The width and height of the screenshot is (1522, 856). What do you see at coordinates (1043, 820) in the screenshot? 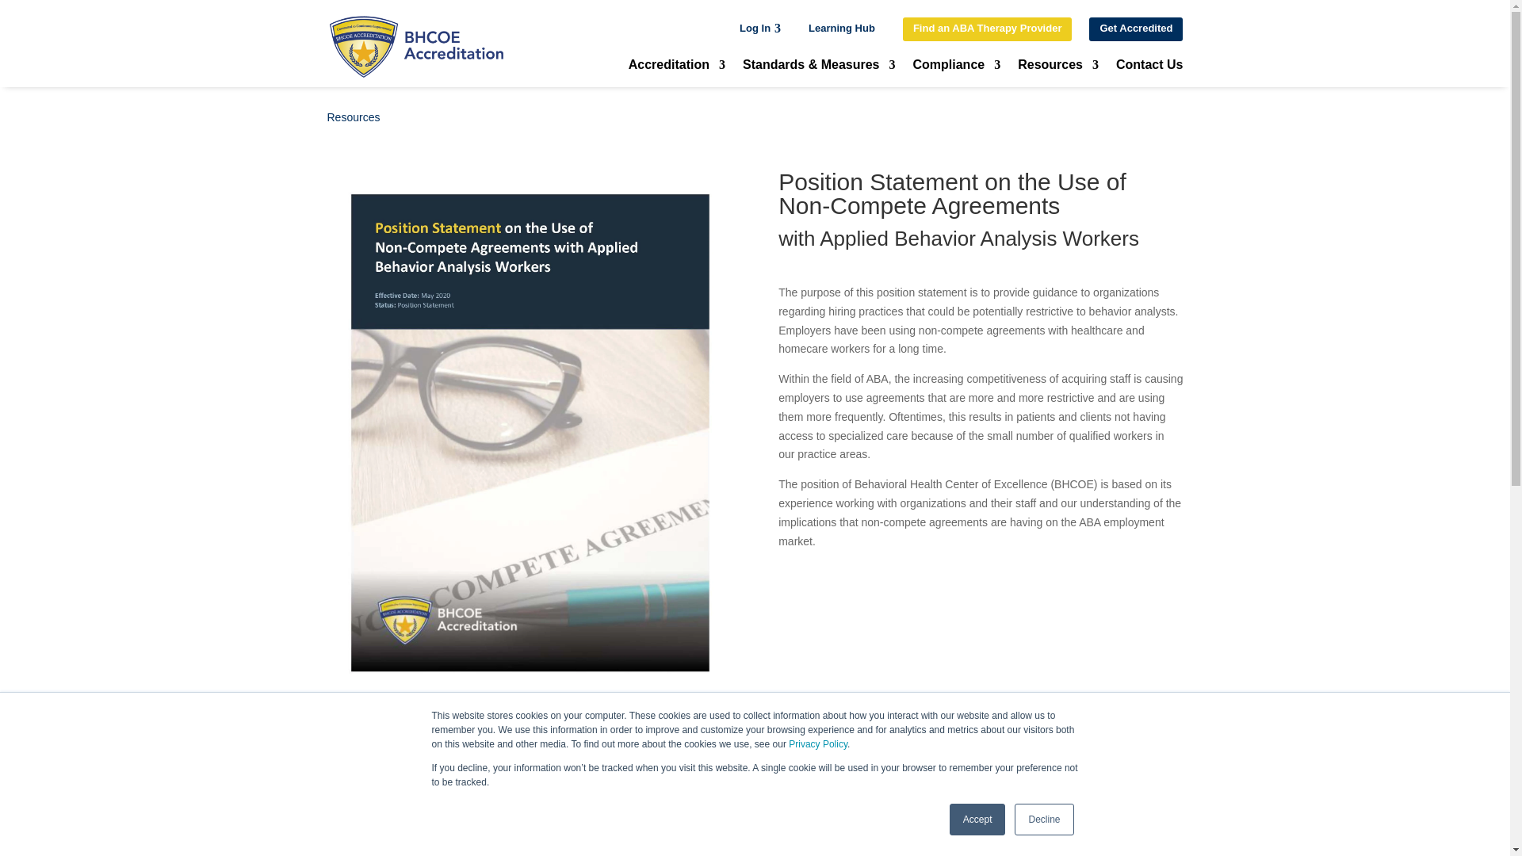
I see `Decline` at bounding box center [1043, 820].